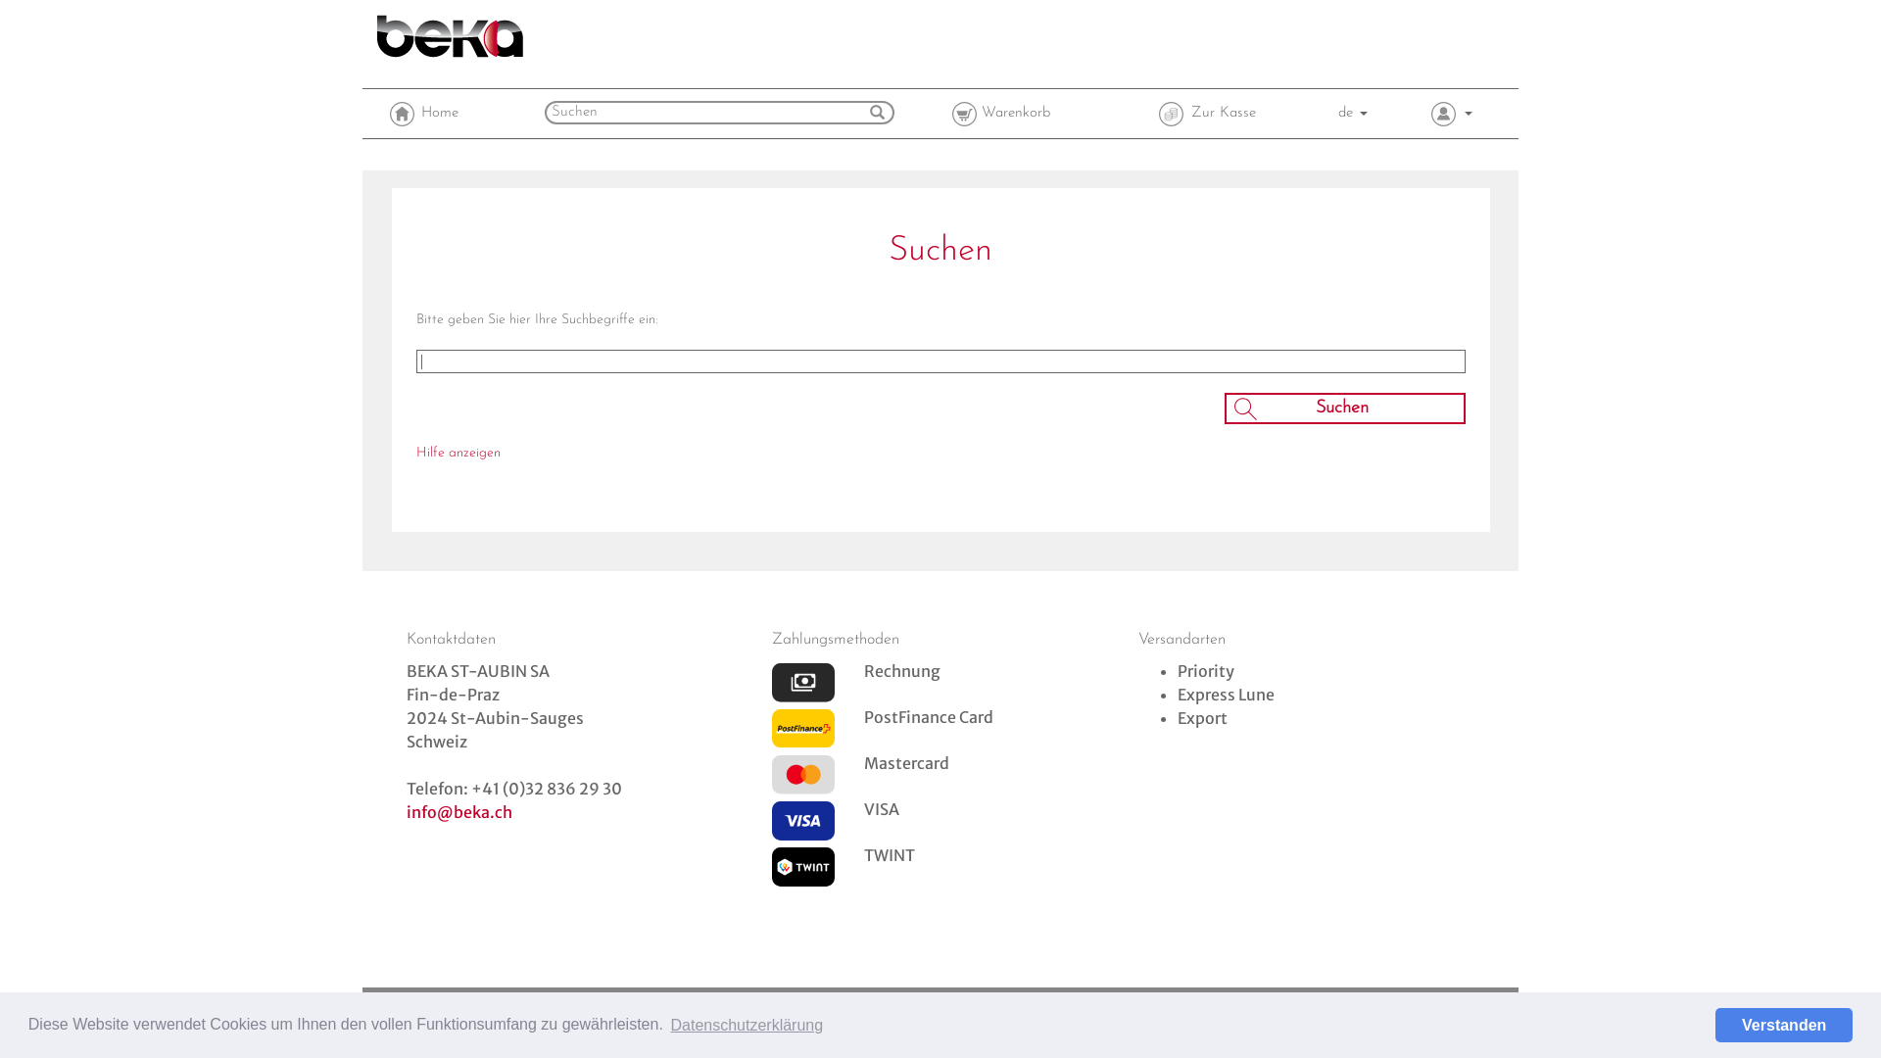 The image size is (1881, 1058). Describe the element at coordinates (803, 729) in the screenshot. I see `PostFinance Card` at that location.